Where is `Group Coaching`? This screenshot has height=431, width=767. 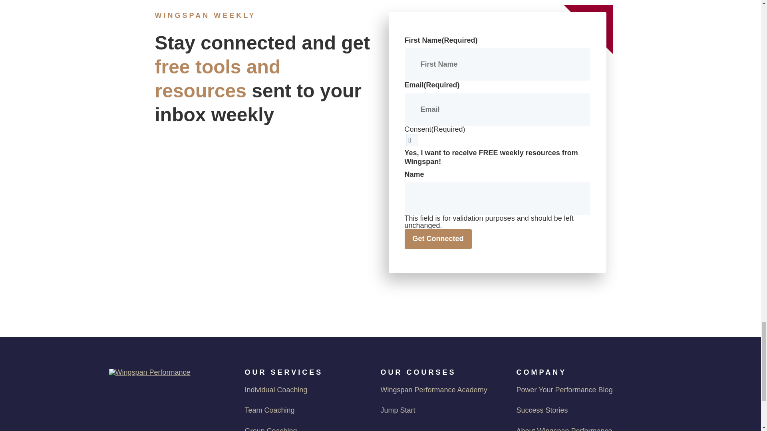 Group Coaching is located at coordinates (306, 428).